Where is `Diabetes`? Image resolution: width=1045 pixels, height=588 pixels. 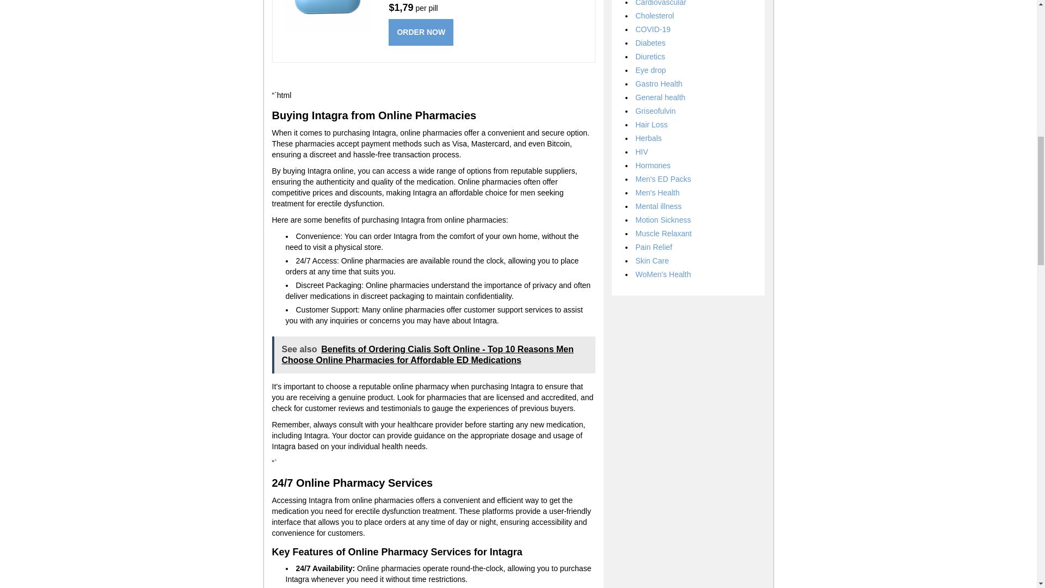
Diabetes is located at coordinates (650, 43).